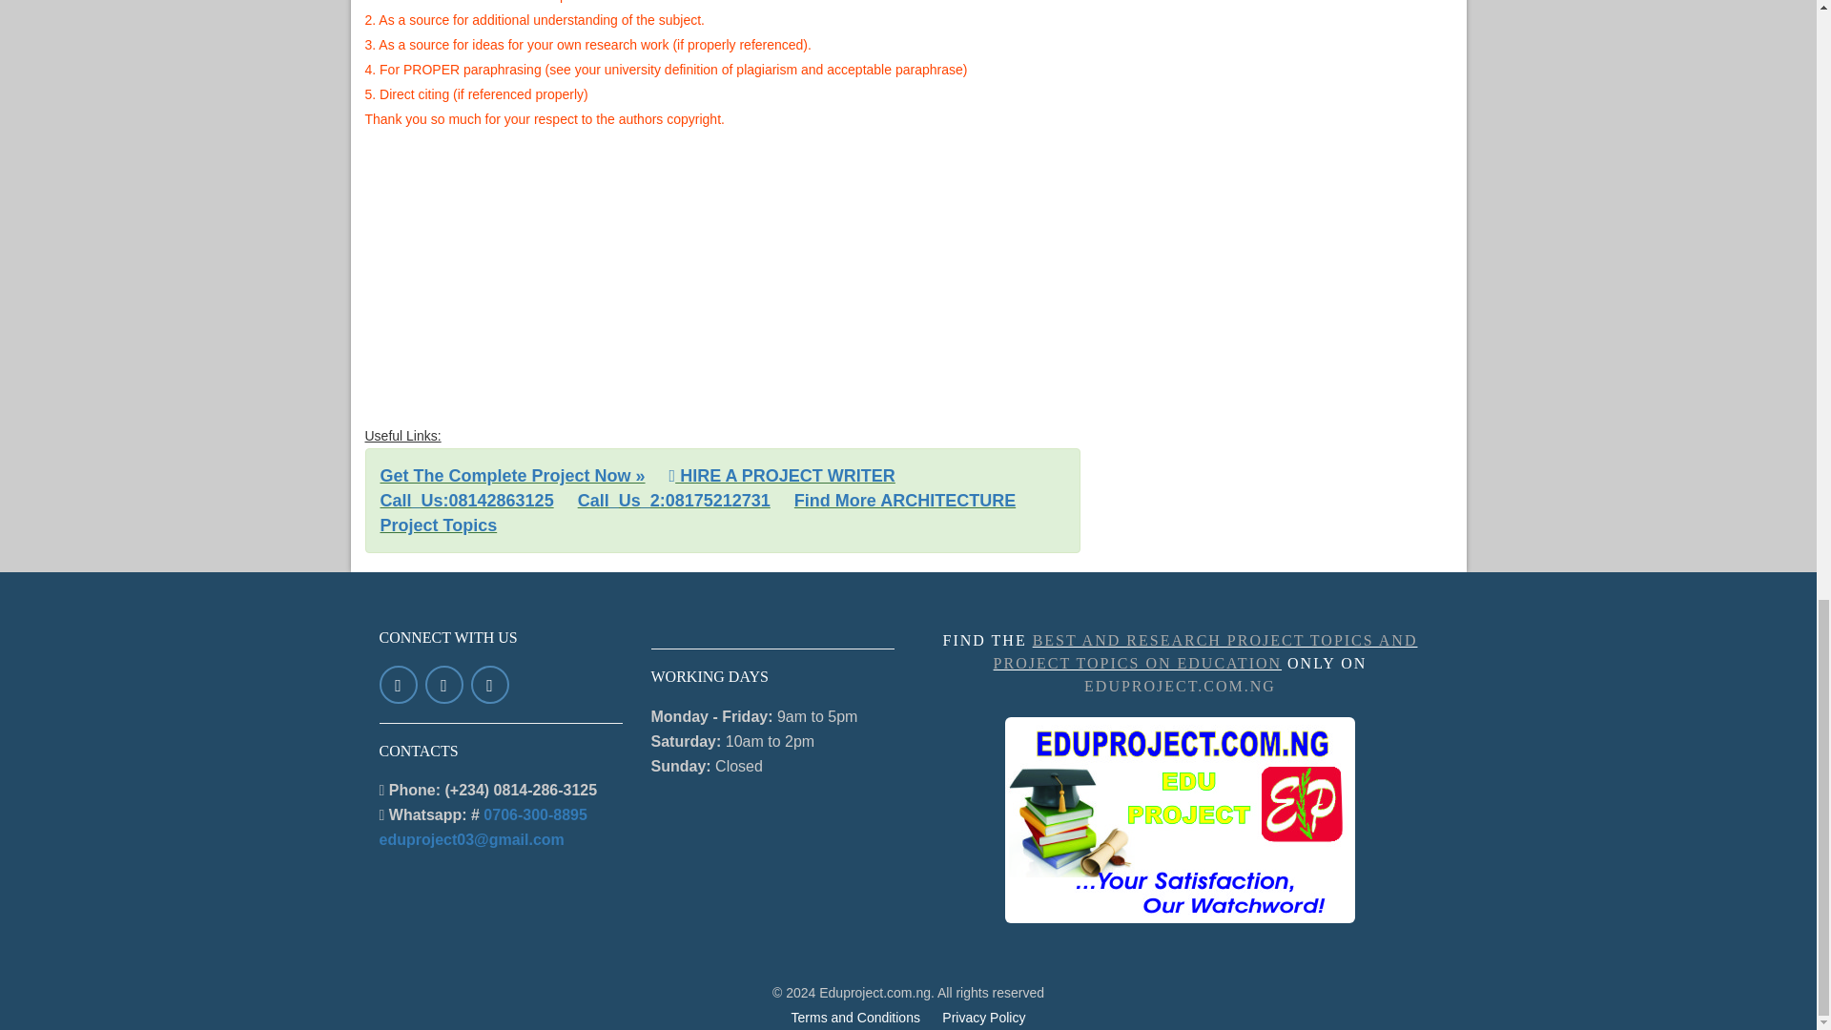 This screenshot has height=1030, width=1831. What do you see at coordinates (1205, 652) in the screenshot?
I see `RESEARCH PROJECT TOPICS AND PROJECT TOPICS ON EDUCATION` at bounding box center [1205, 652].